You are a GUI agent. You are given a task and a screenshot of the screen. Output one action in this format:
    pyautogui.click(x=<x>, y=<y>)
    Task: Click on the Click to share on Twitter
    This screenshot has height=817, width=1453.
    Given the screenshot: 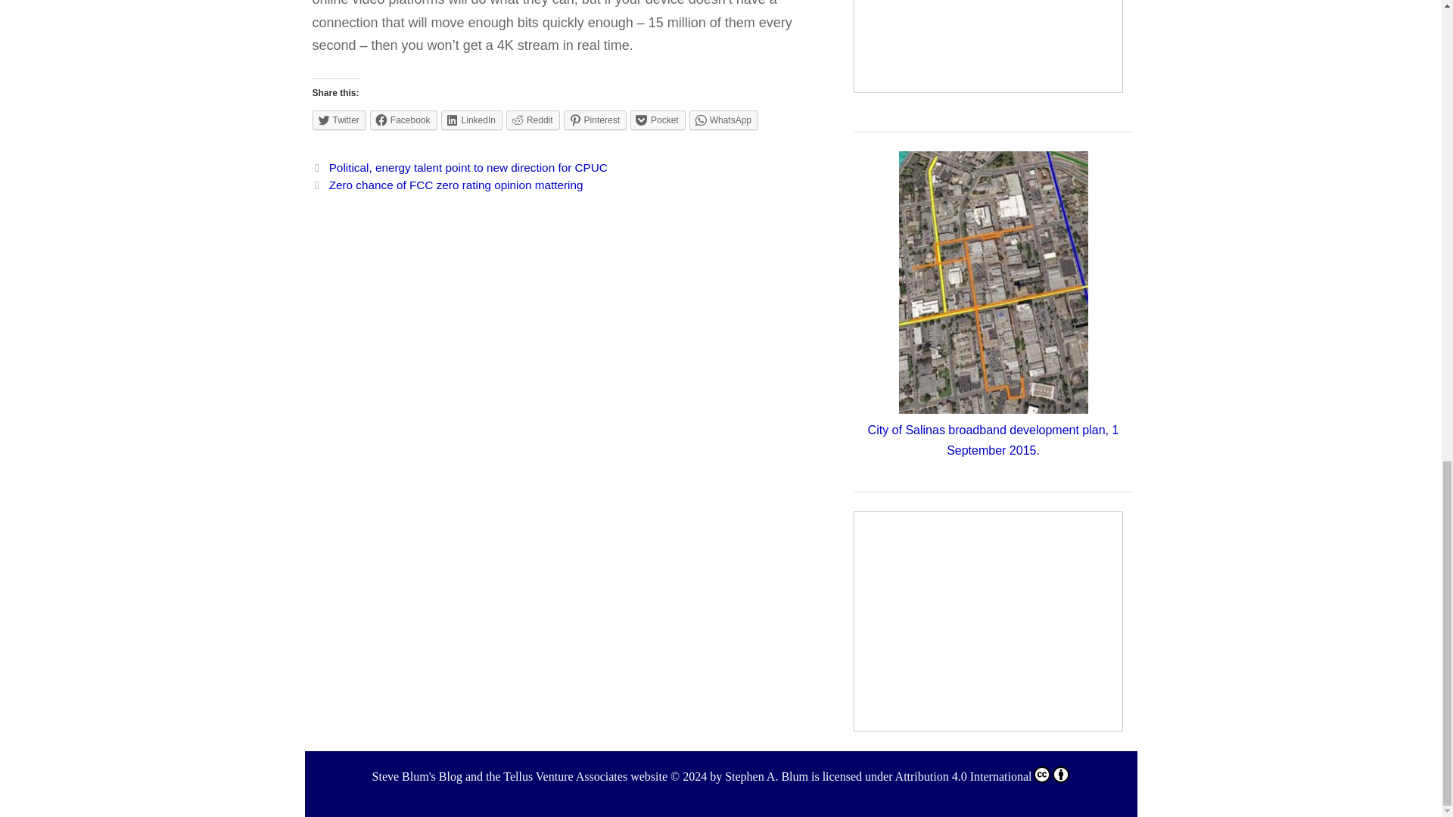 What is the action you would take?
    pyautogui.click(x=339, y=120)
    